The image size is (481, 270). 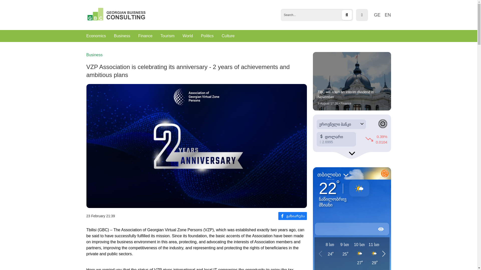 What do you see at coordinates (96, 36) in the screenshot?
I see `Economics` at bounding box center [96, 36].